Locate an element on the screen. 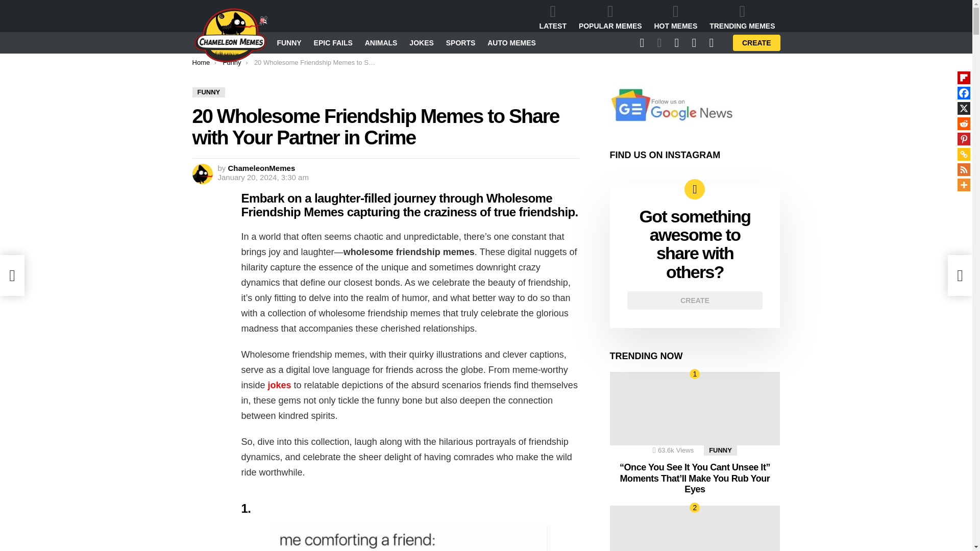 The image size is (980, 551). AUTO MEMES is located at coordinates (511, 43).